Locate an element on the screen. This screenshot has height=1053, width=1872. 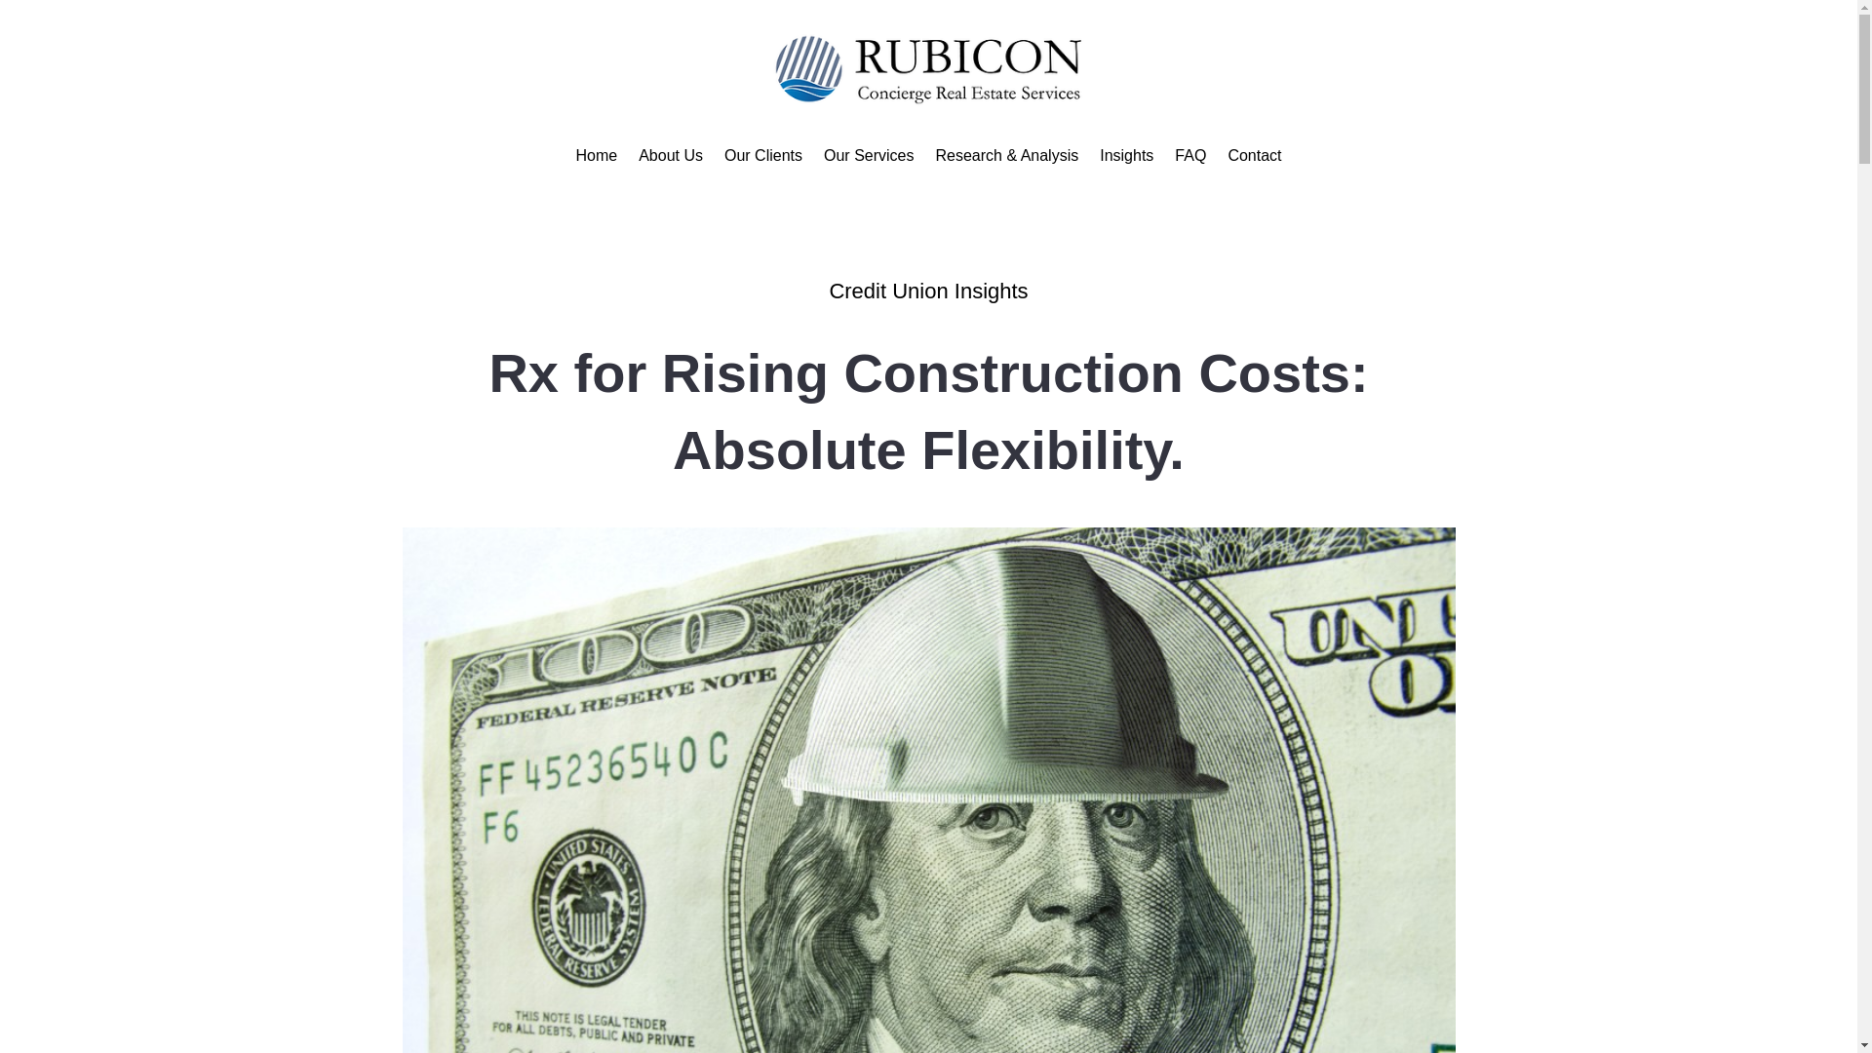
Rubicon Logo is located at coordinates (927, 68).